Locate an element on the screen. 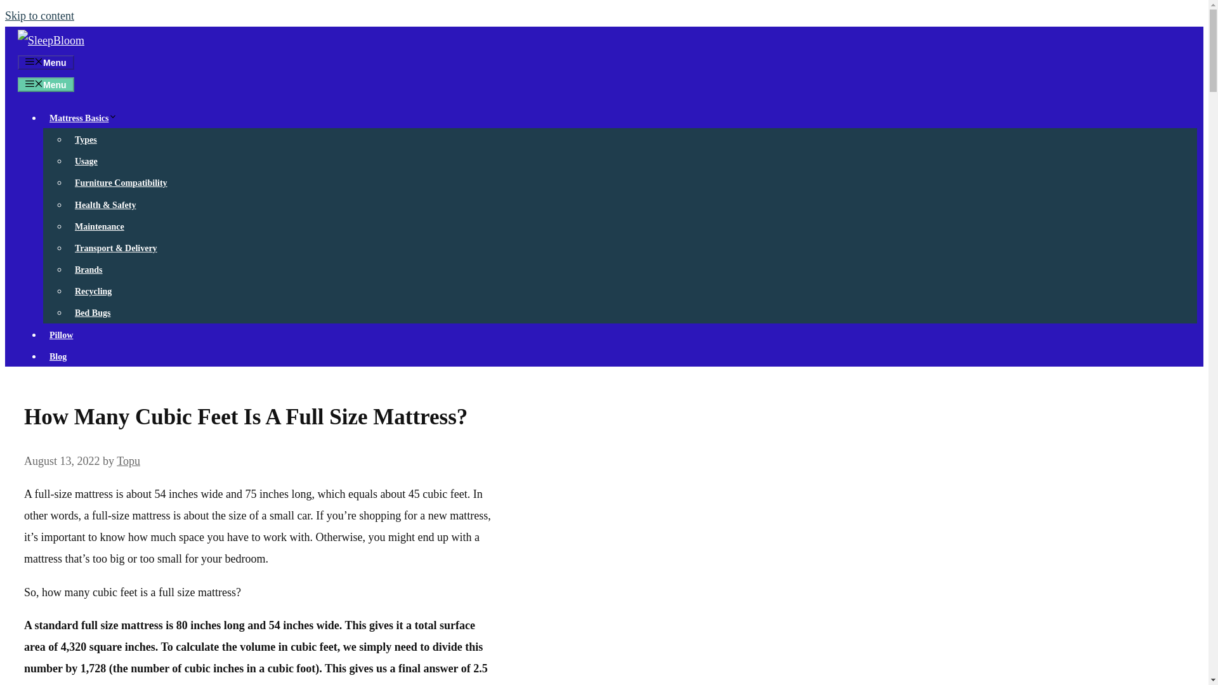 The image size is (1218, 685). Maintenance is located at coordinates (99, 226).